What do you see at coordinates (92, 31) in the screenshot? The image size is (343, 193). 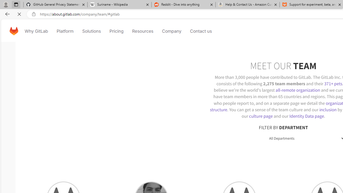 I see `Solutions` at bounding box center [92, 31].